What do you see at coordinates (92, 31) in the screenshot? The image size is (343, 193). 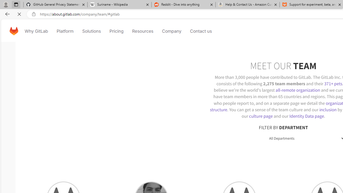 I see `Solutions` at bounding box center [92, 31].